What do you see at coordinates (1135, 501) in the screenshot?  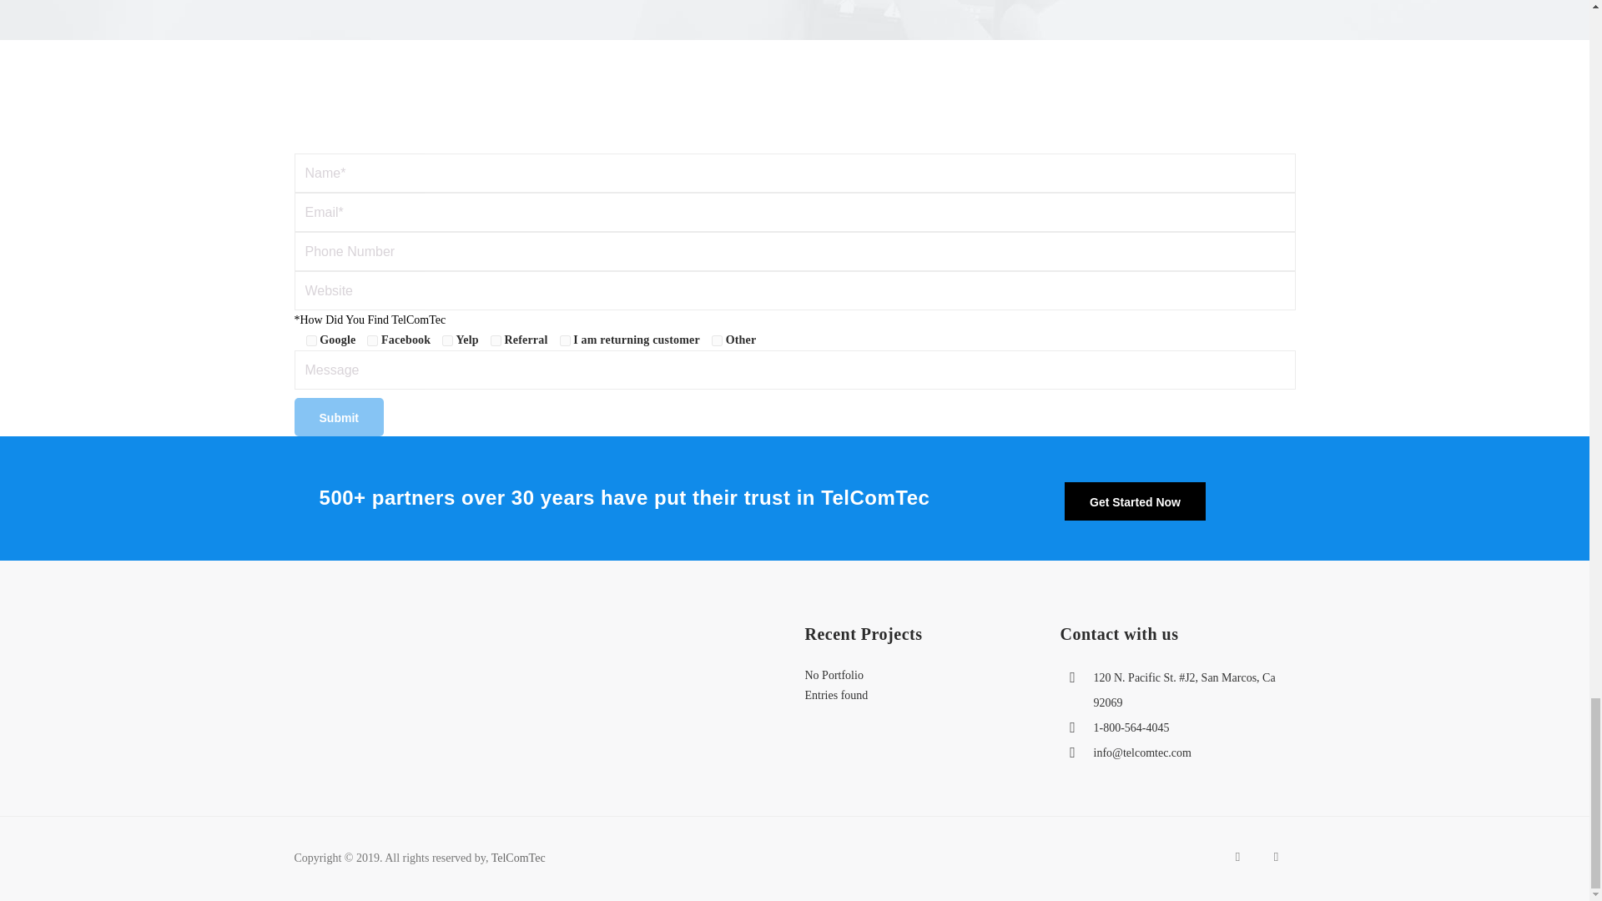 I see `Get Started Now` at bounding box center [1135, 501].